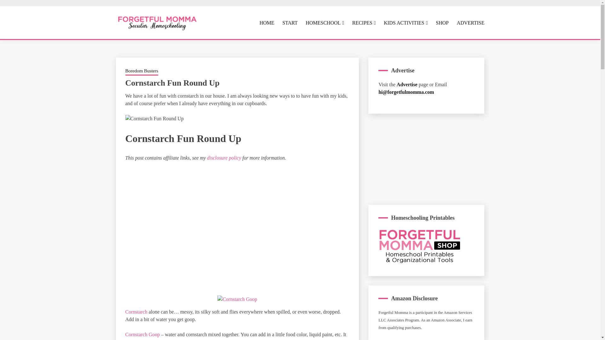 This screenshot has width=605, height=340. What do you see at coordinates (325, 23) in the screenshot?
I see `HOMESCHOOL` at bounding box center [325, 23].